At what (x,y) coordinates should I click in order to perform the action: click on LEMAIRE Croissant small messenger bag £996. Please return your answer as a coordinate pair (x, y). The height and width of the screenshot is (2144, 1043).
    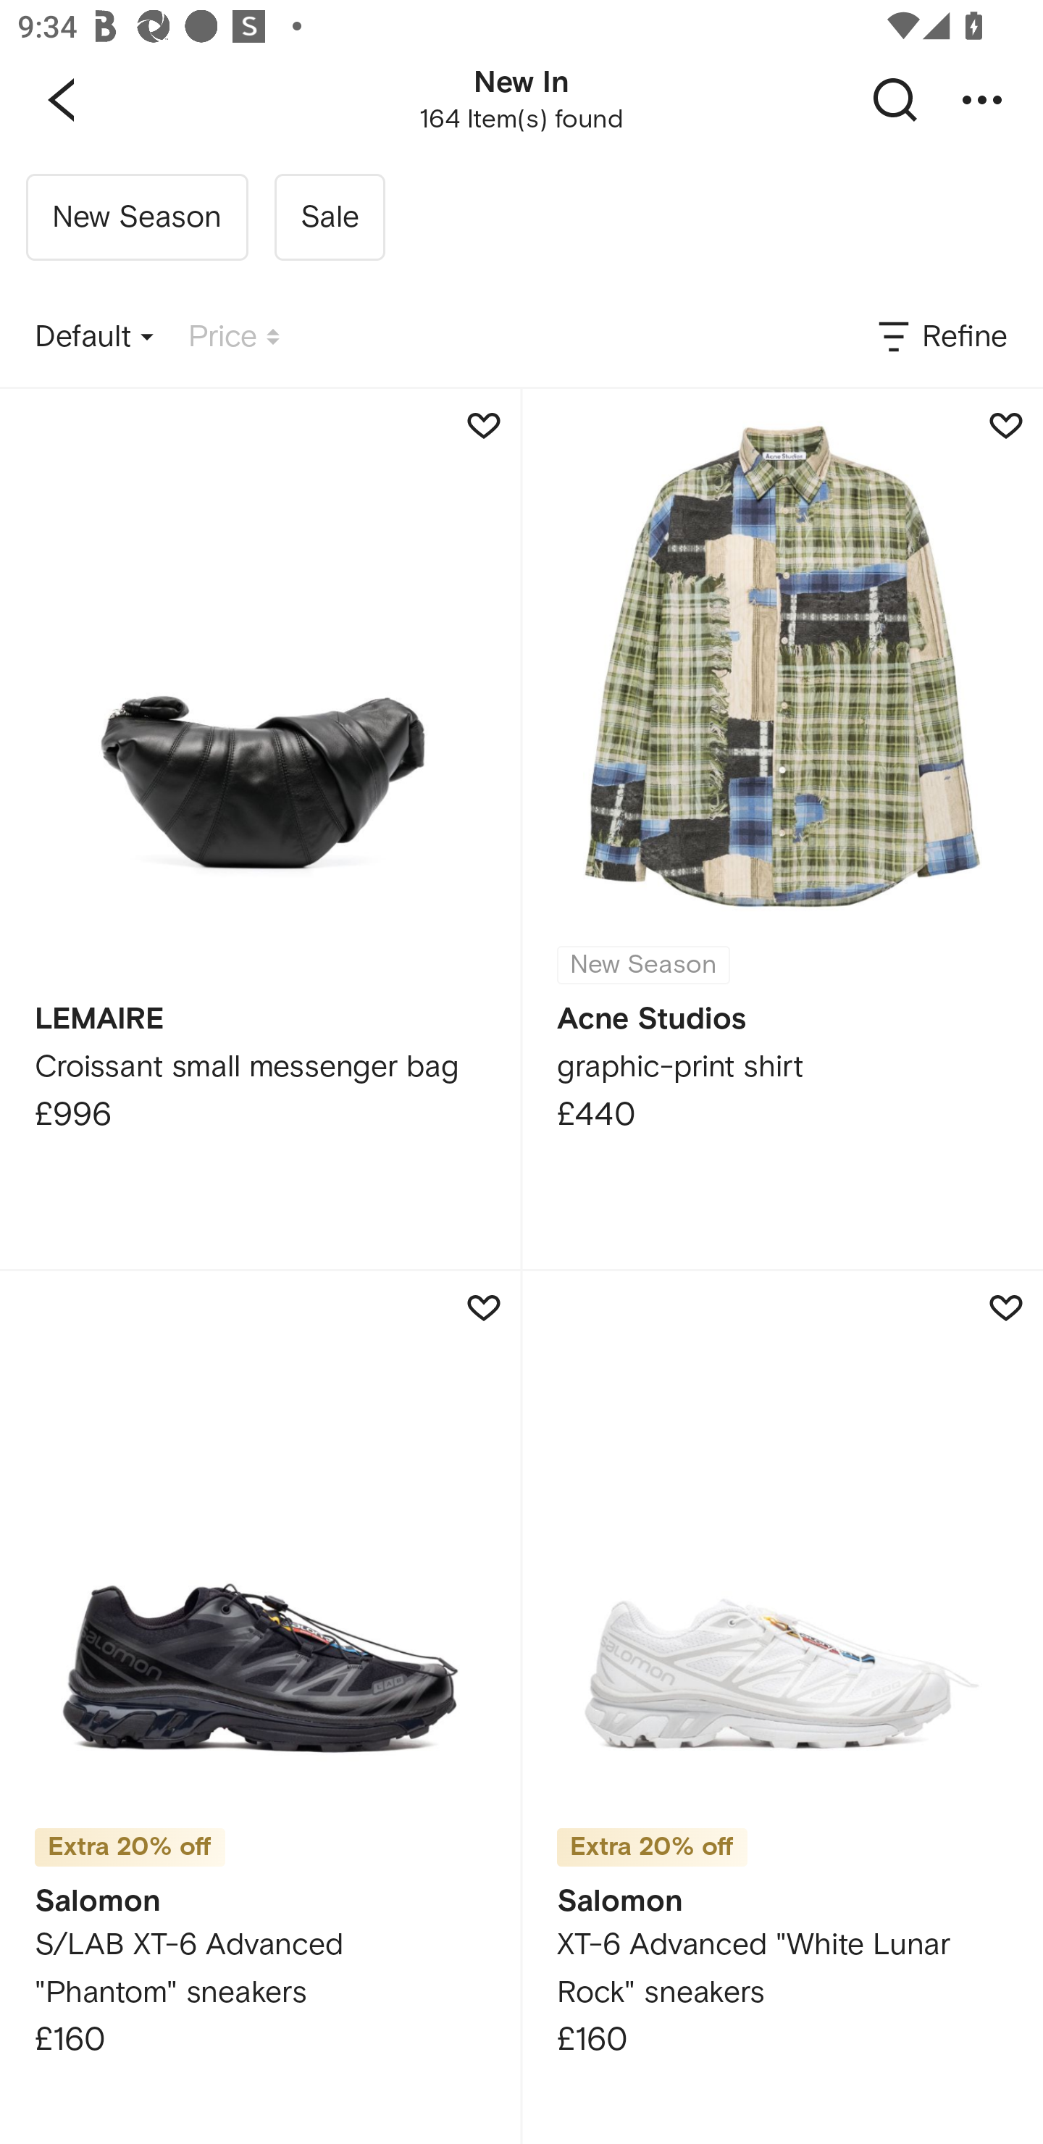
    Looking at the image, I should click on (260, 829).